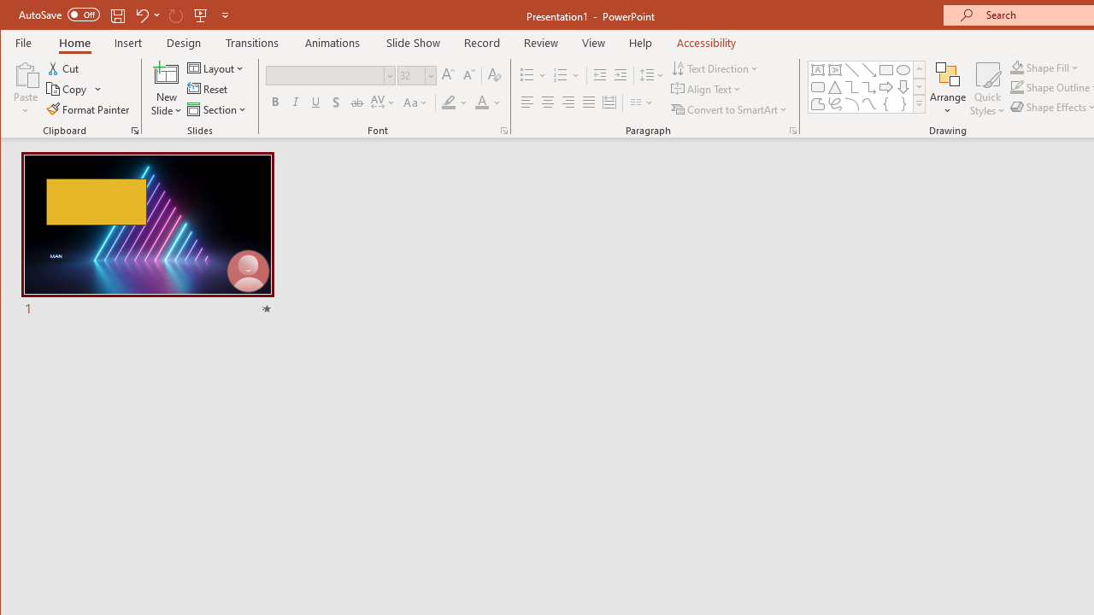  What do you see at coordinates (731, 109) in the screenshot?
I see `Convert to SmartArt` at bounding box center [731, 109].